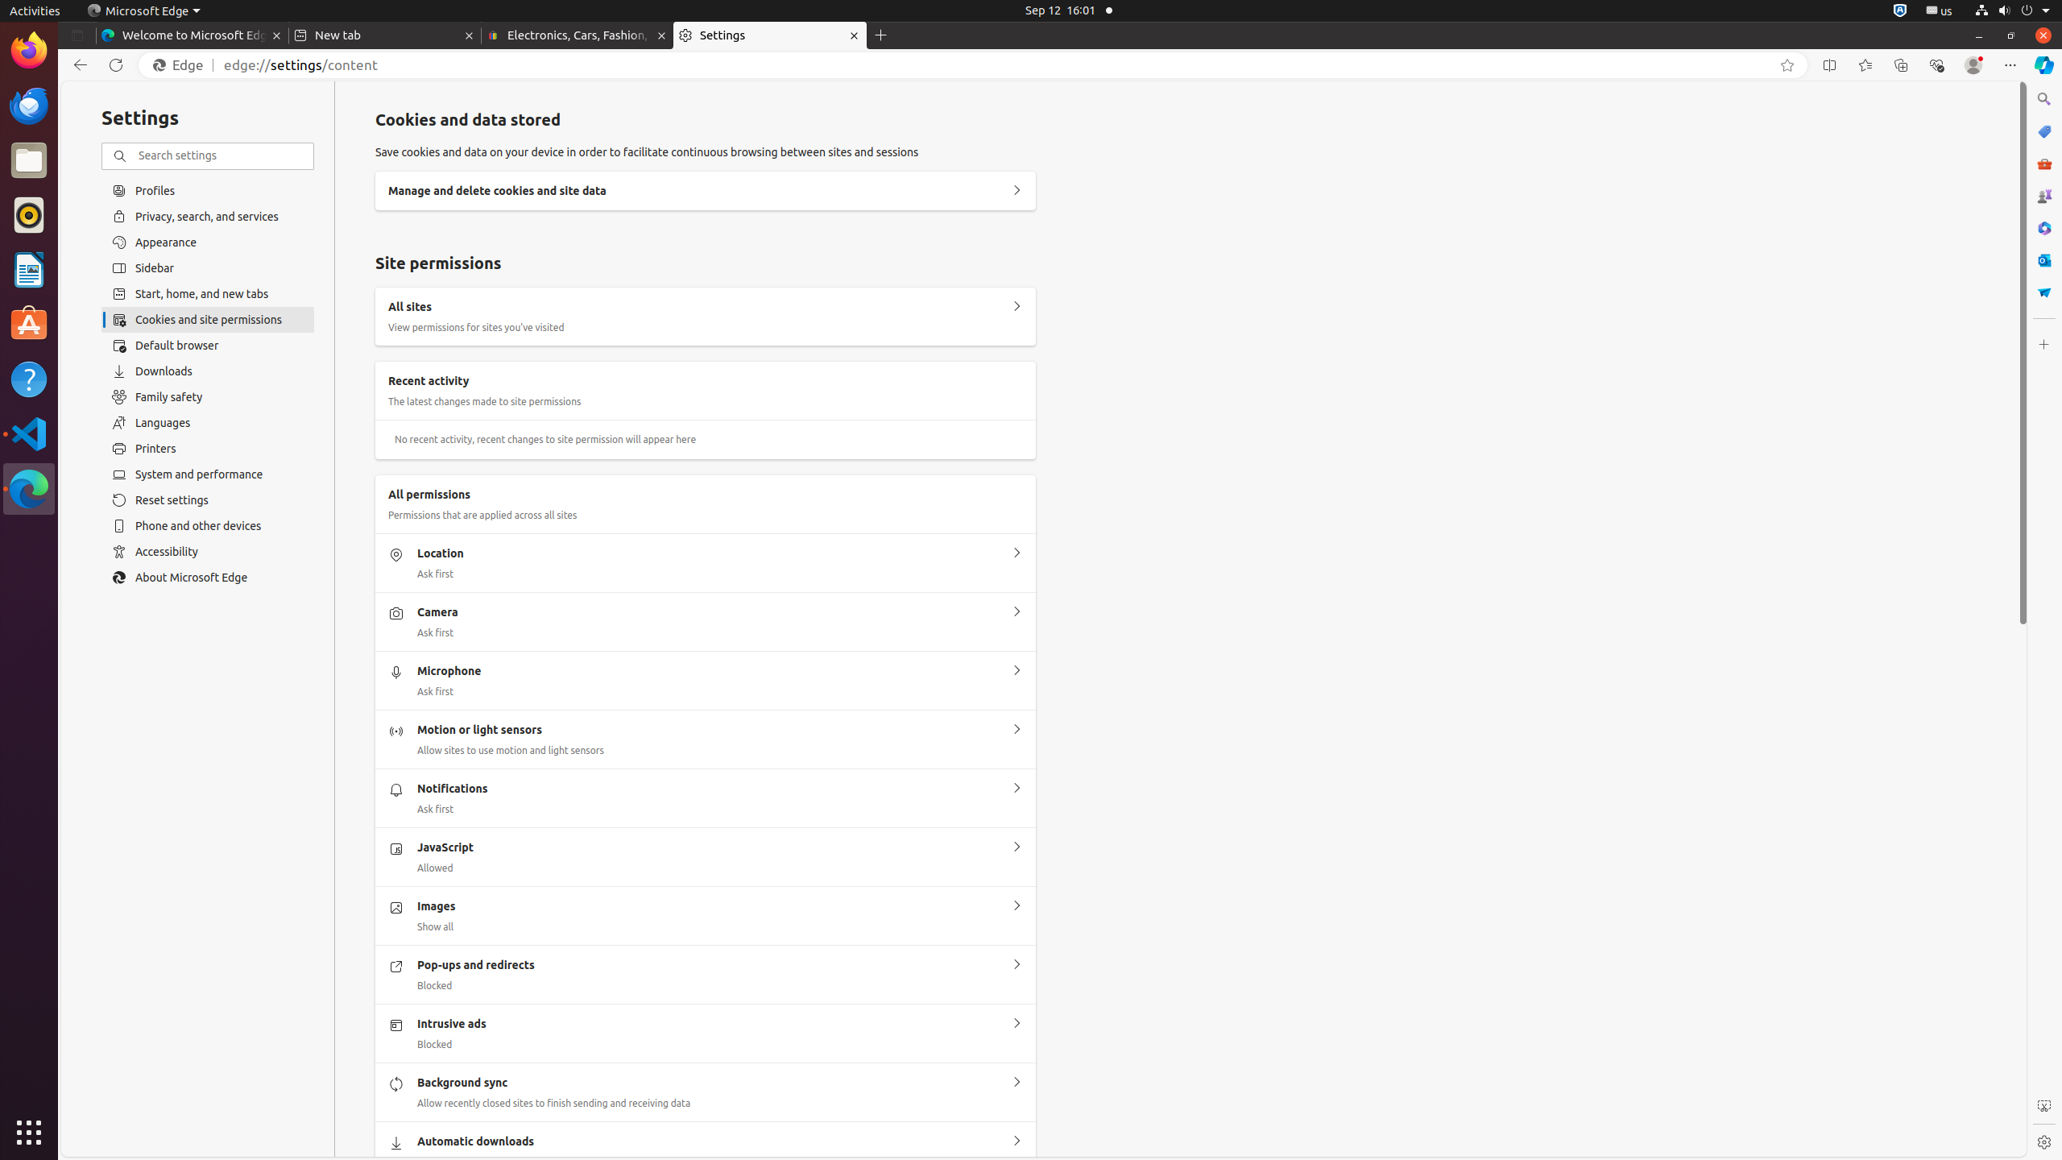 The image size is (2062, 1160). Describe the element at coordinates (1017, 906) in the screenshot. I see `Images` at that location.